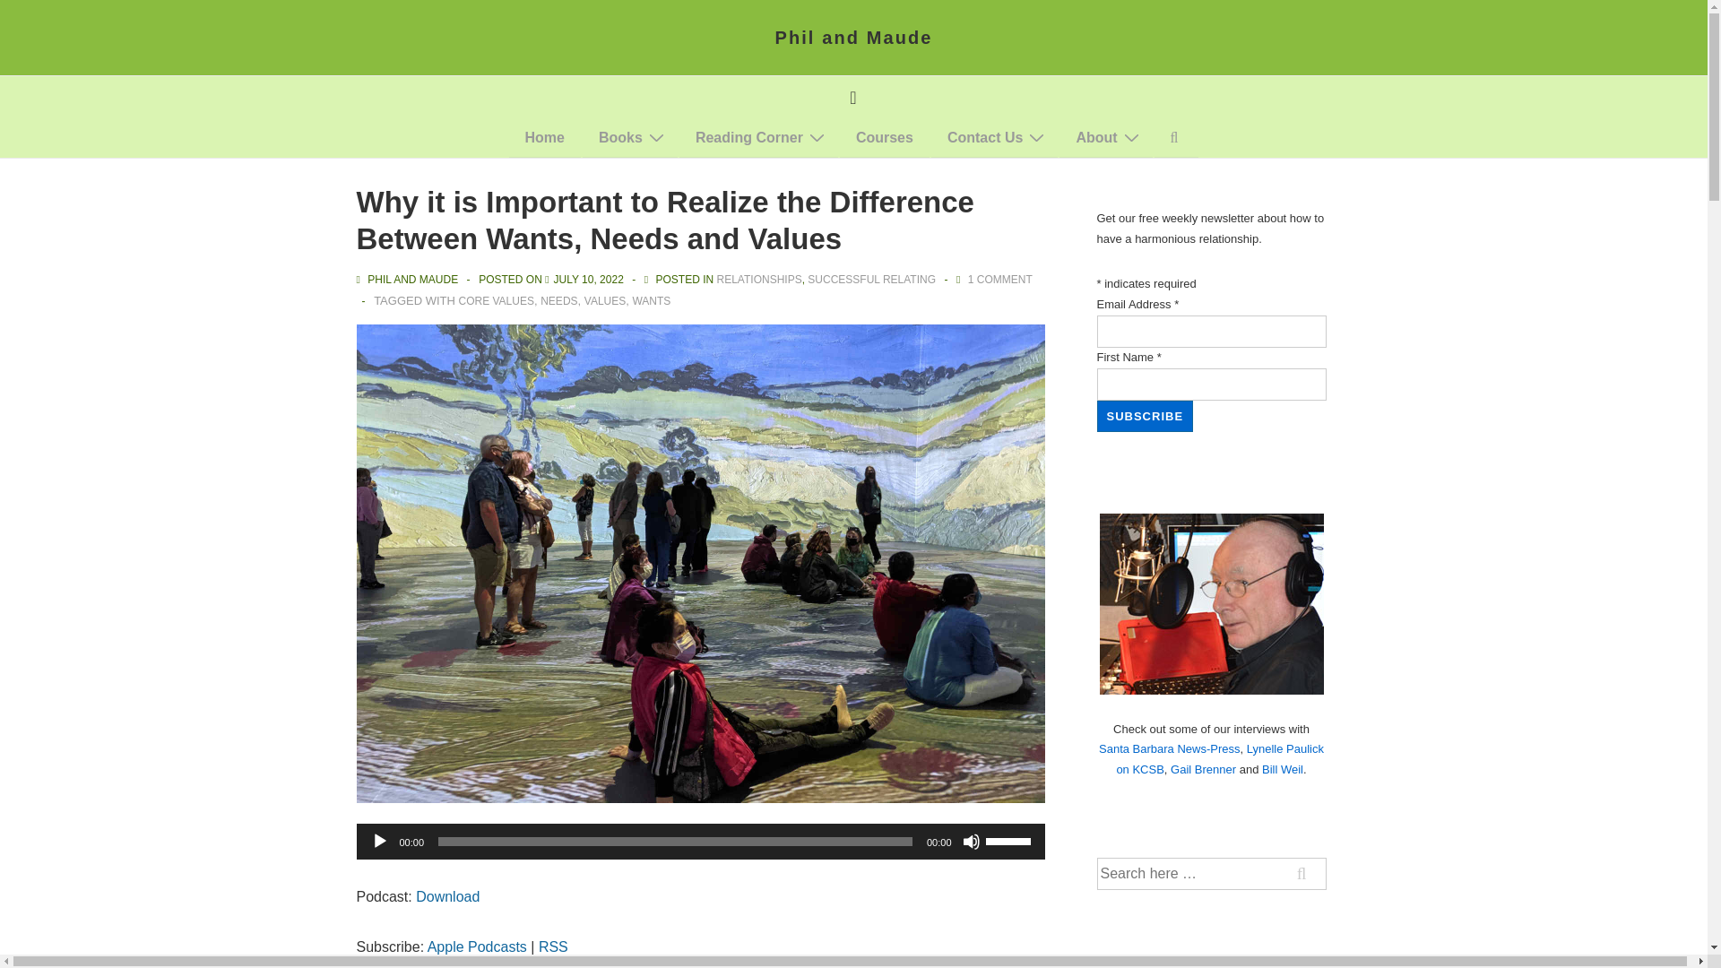 The image size is (1721, 968). What do you see at coordinates (994, 138) in the screenshot?
I see `Contact Us` at bounding box center [994, 138].